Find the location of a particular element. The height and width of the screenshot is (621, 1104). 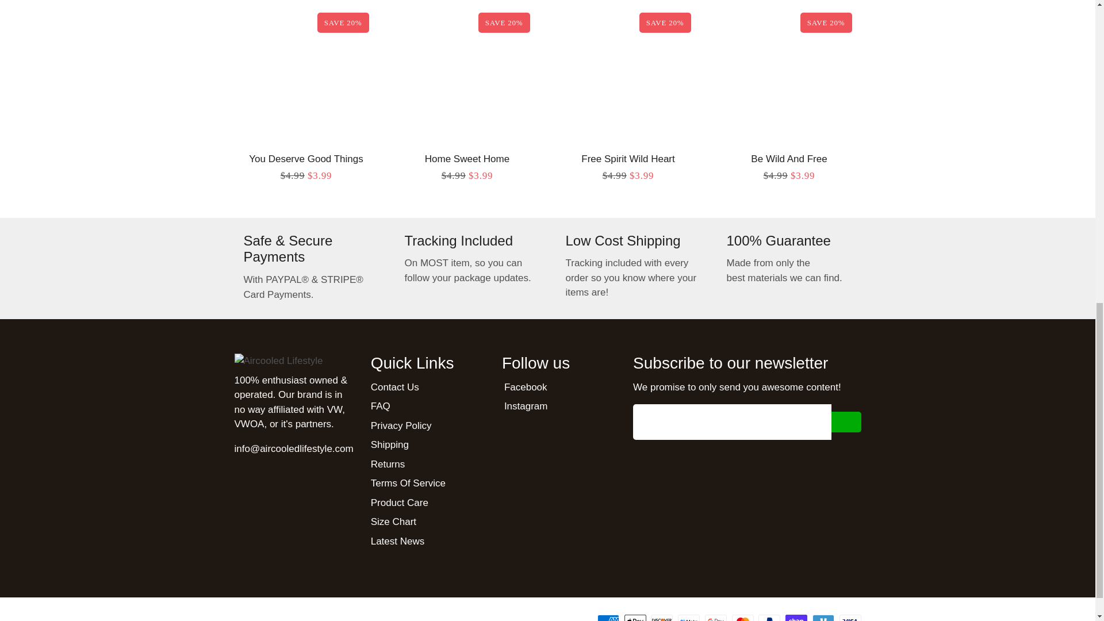

Meta Pay is located at coordinates (689, 618).